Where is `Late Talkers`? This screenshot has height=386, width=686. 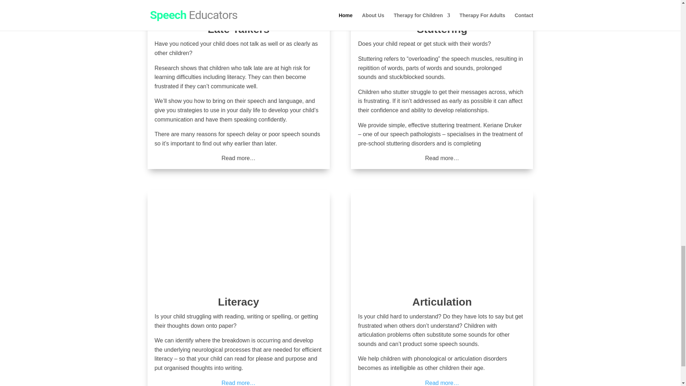
Late Talkers is located at coordinates (239, 29).